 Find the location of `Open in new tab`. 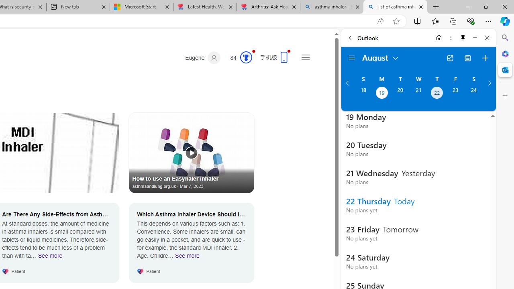

Open in new tab is located at coordinates (450, 58).